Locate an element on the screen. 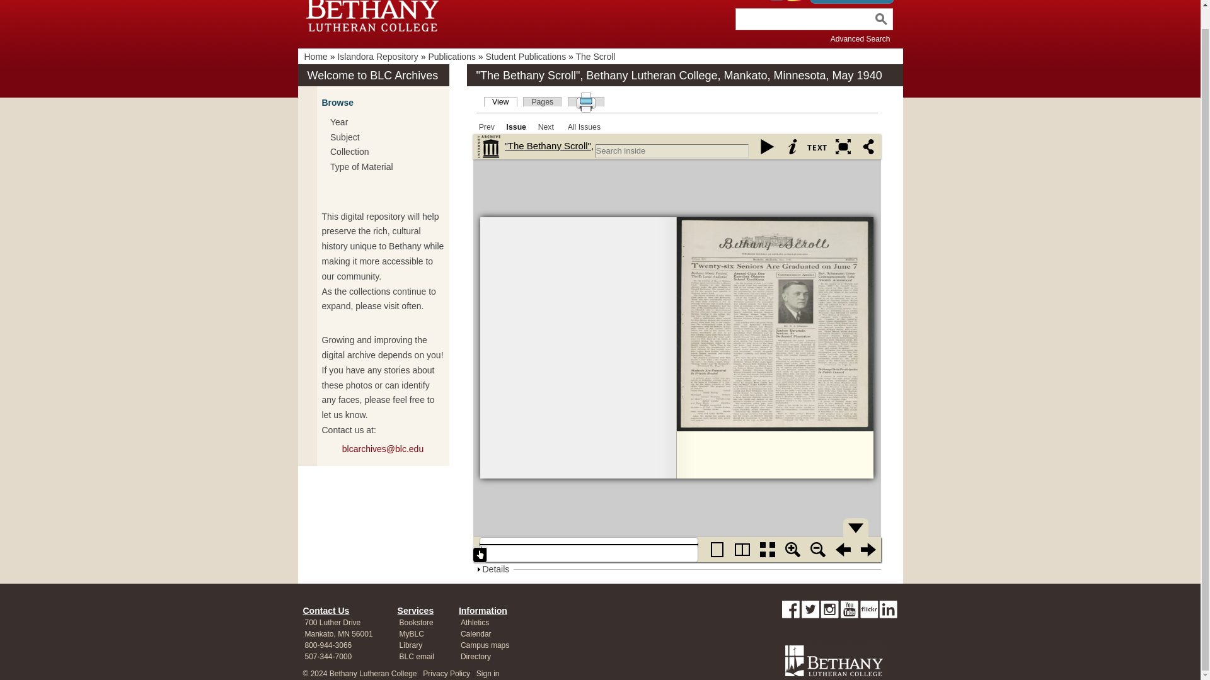 Image resolution: width=1210 pixels, height=680 pixels. Publications is located at coordinates (451, 57).